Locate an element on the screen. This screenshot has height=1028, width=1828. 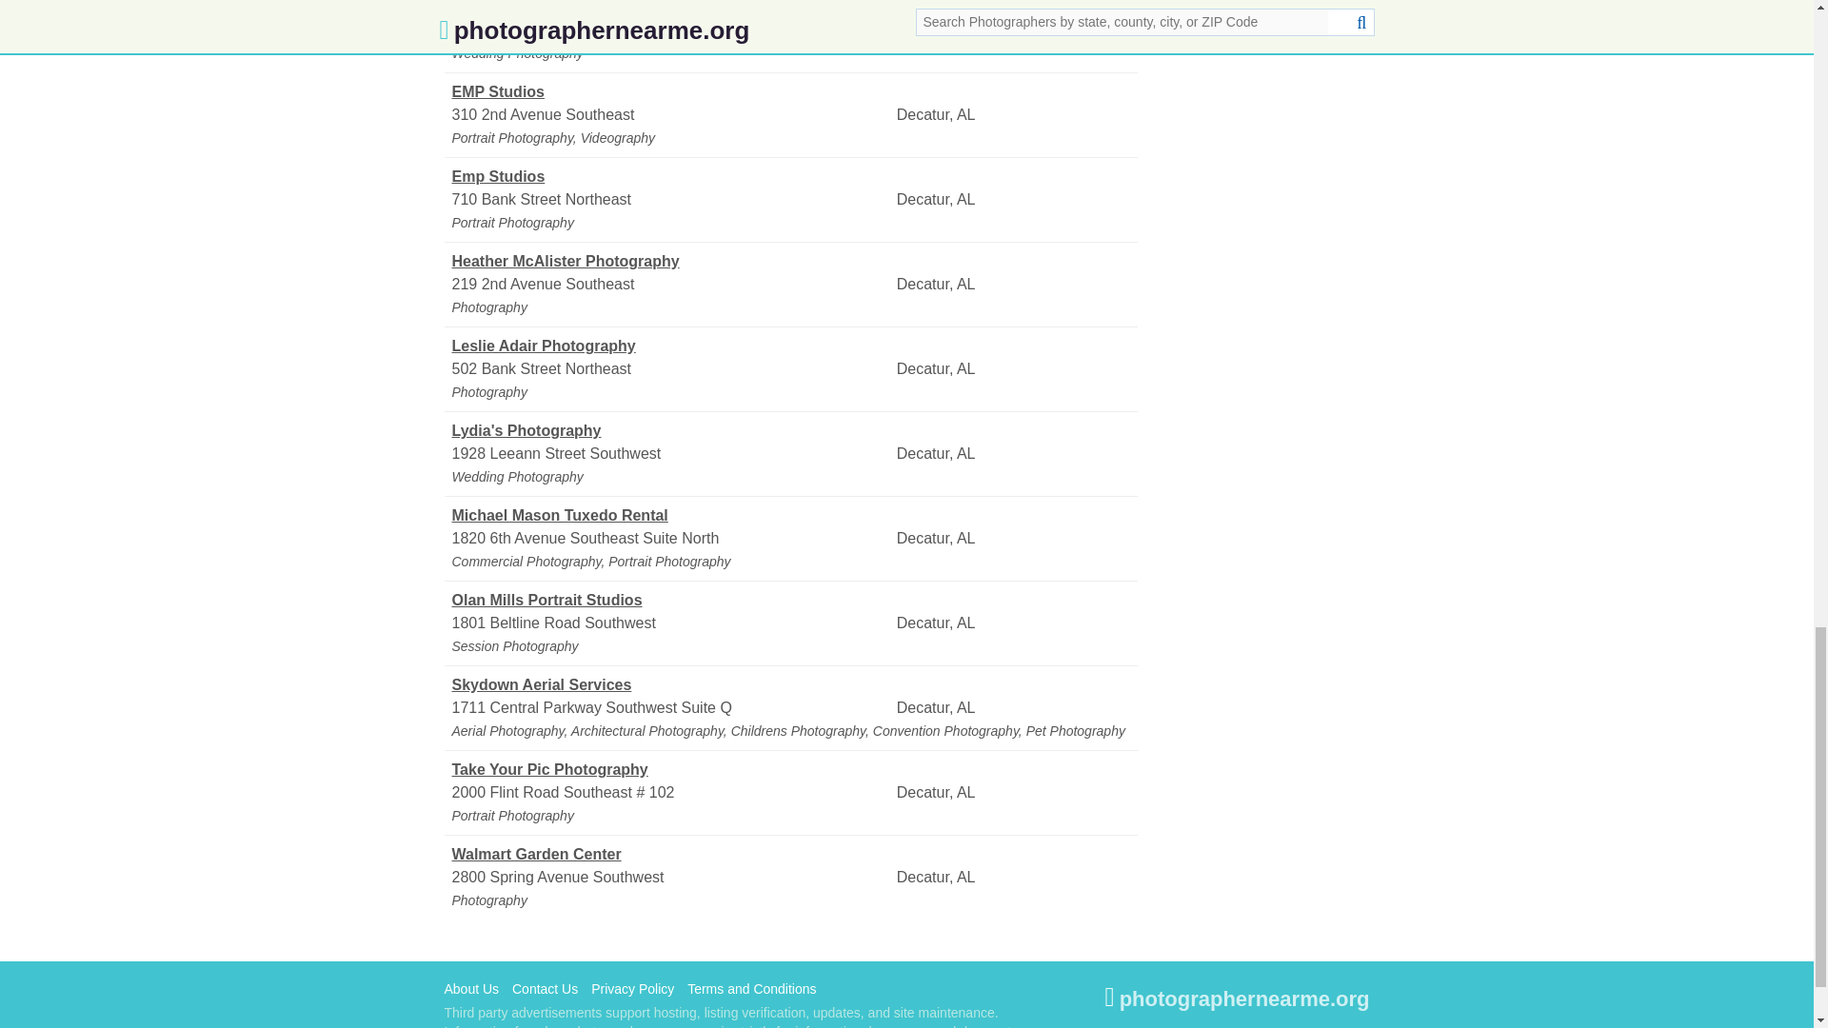
Michael Mason Tuxedo Rental in Decatur, Alabama is located at coordinates (671, 516).